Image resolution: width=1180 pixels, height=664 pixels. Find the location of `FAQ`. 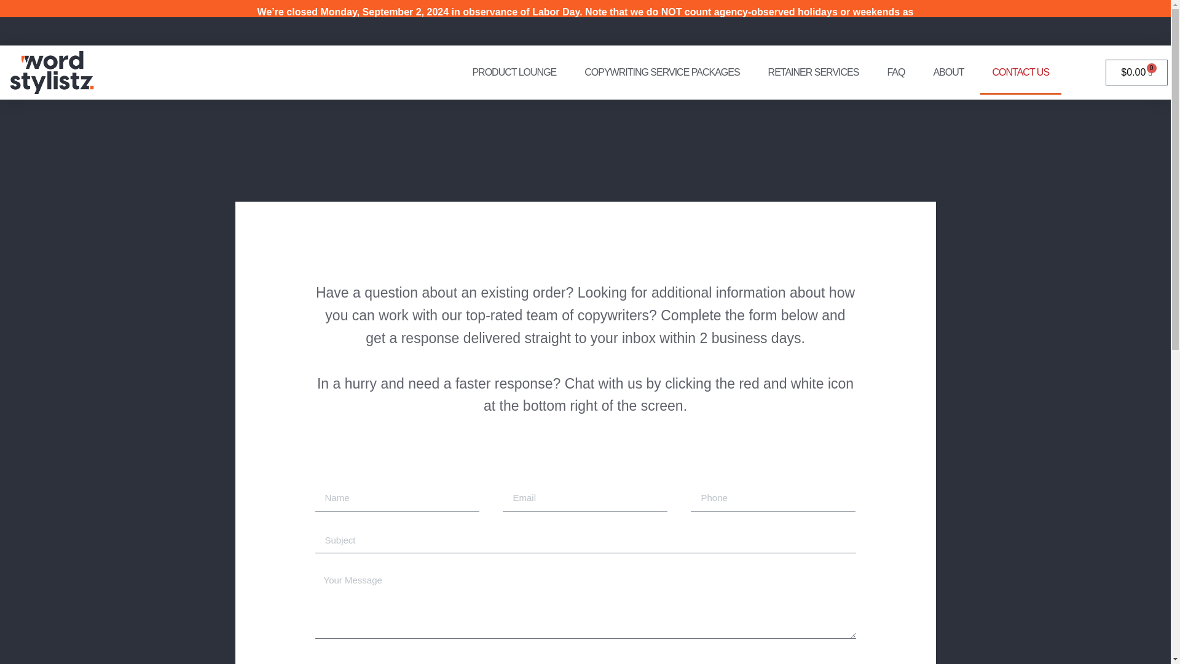

FAQ is located at coordinates (895, 73).